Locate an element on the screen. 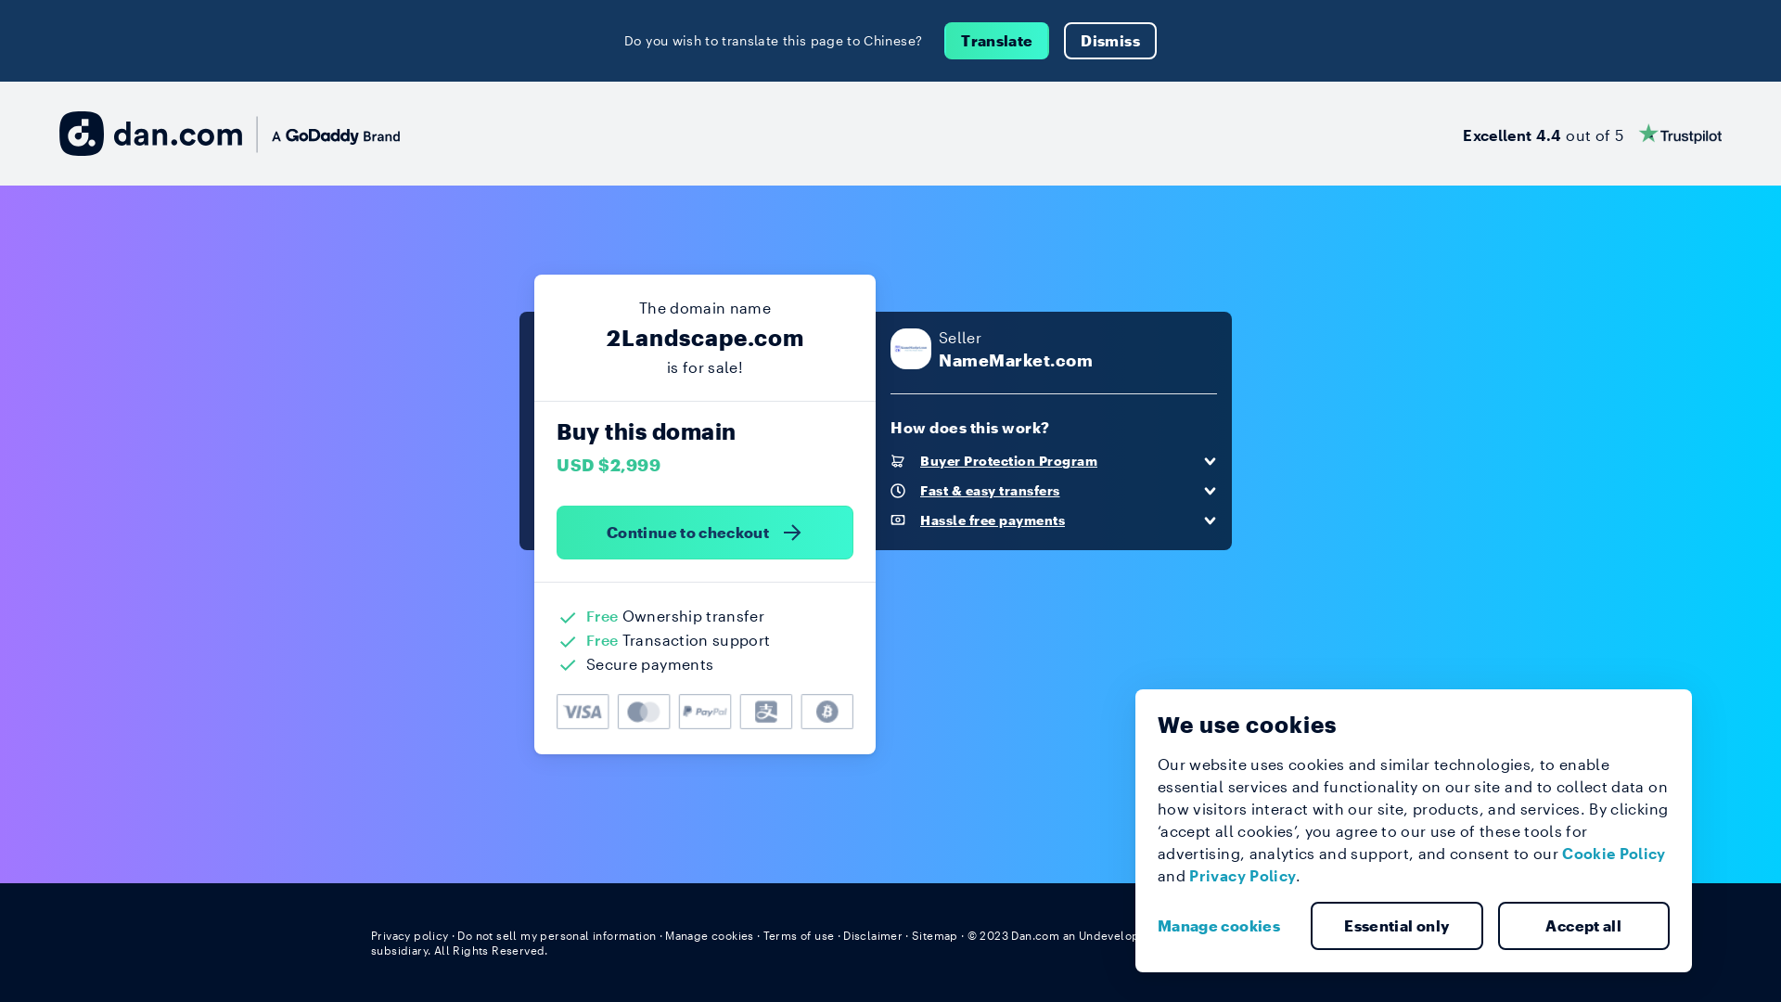 The height and width of the screenshot is (1002, 1781). Excellent 4.4 out of 5 is located at coordinates (1592, 134).